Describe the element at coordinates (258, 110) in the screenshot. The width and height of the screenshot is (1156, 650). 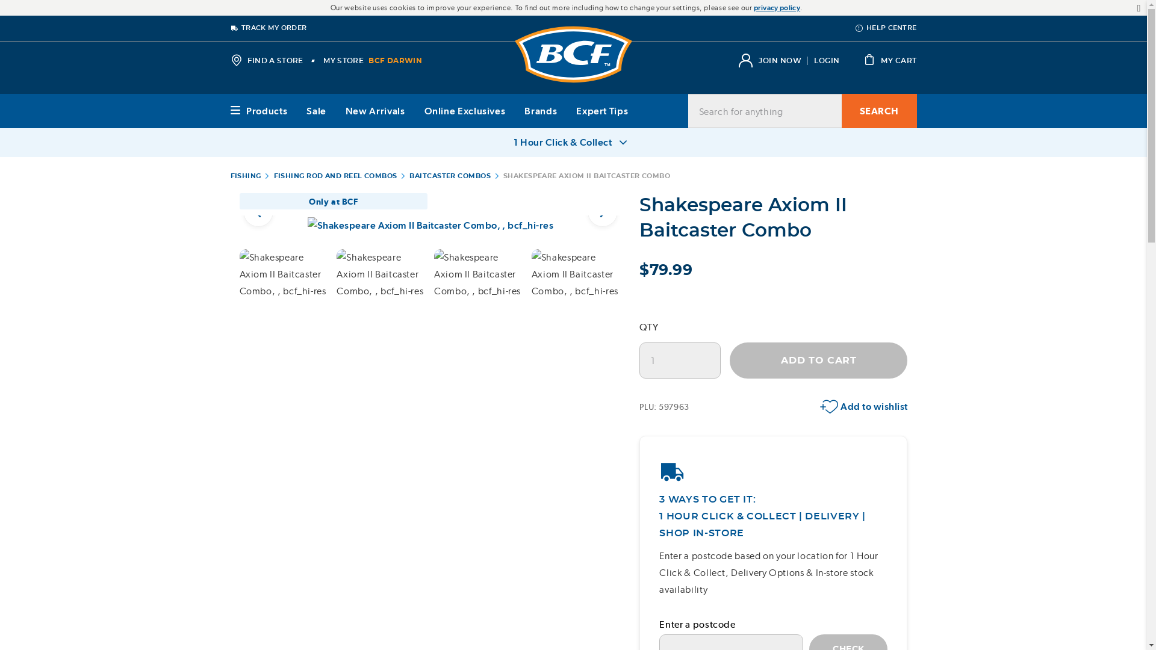
I see `Products` at that location.